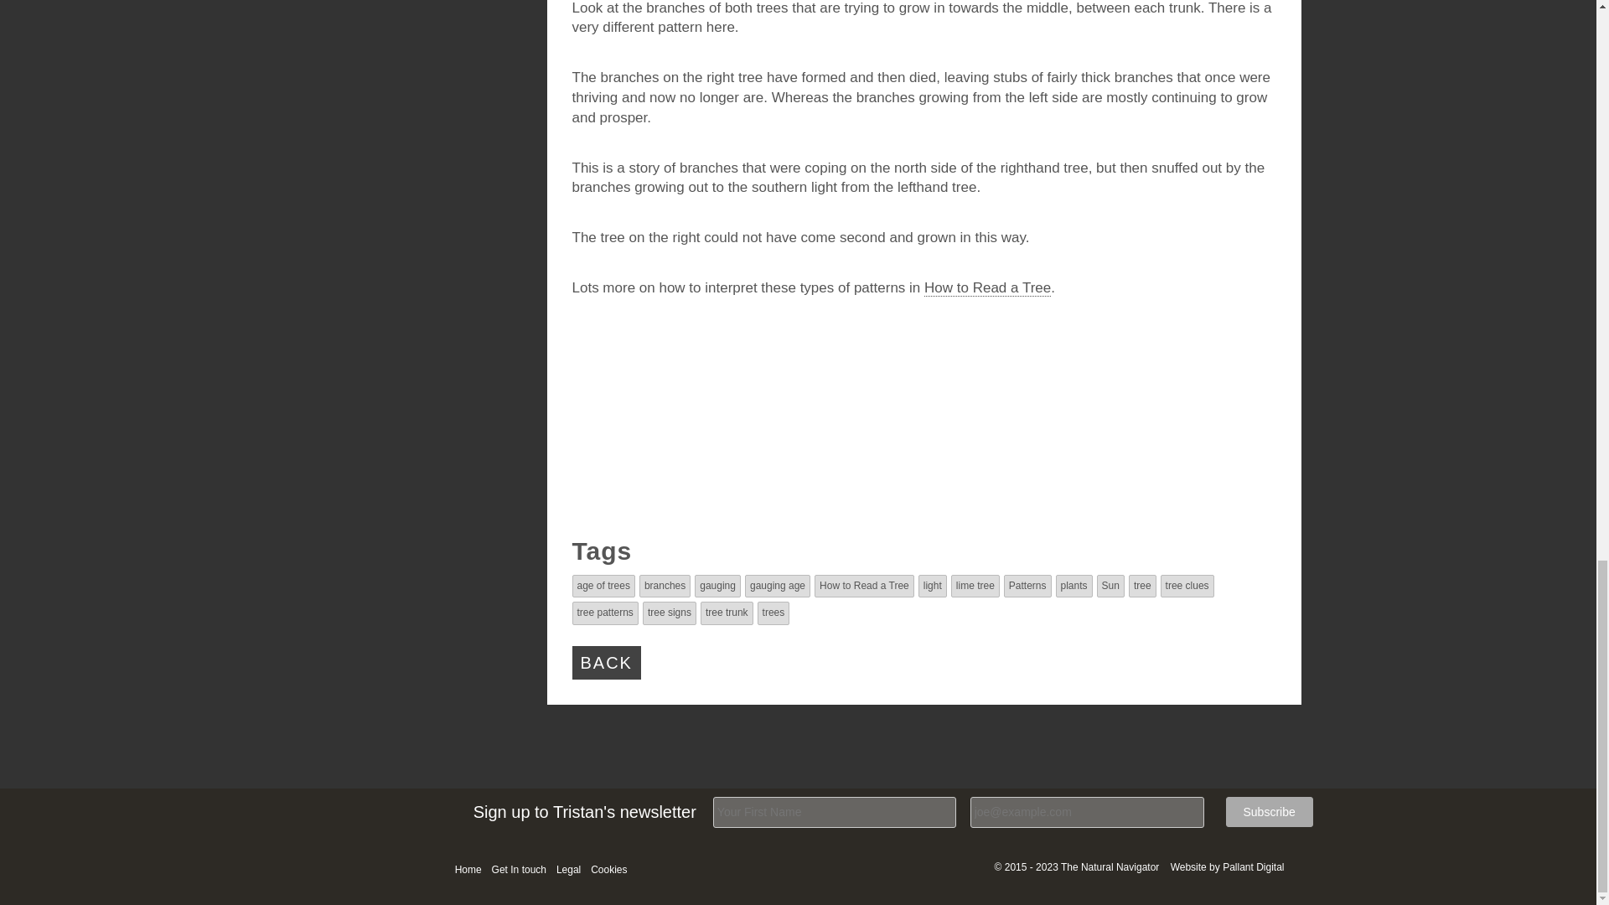 The height and width of the screenshot is (905, 1609). What do you see at coordinates (932, 586) in the screenshot?
I see `light` at bounding box center [932, 586].